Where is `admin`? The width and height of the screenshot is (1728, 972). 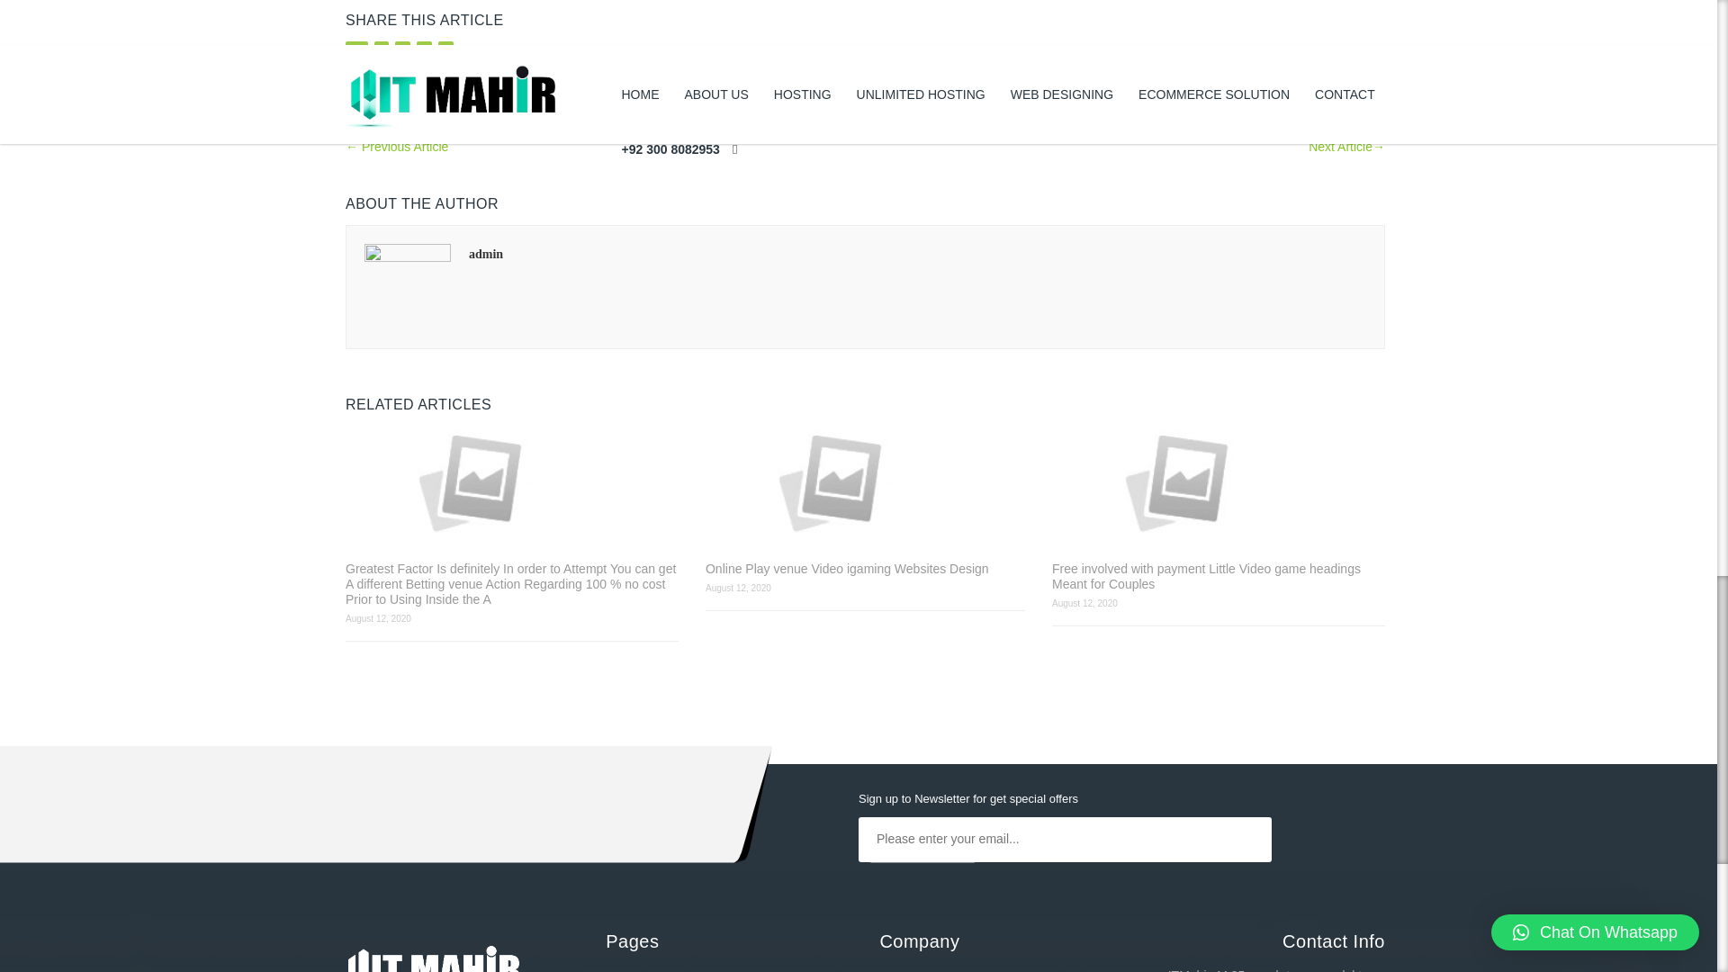 admin is located at coordinates (485, 254).